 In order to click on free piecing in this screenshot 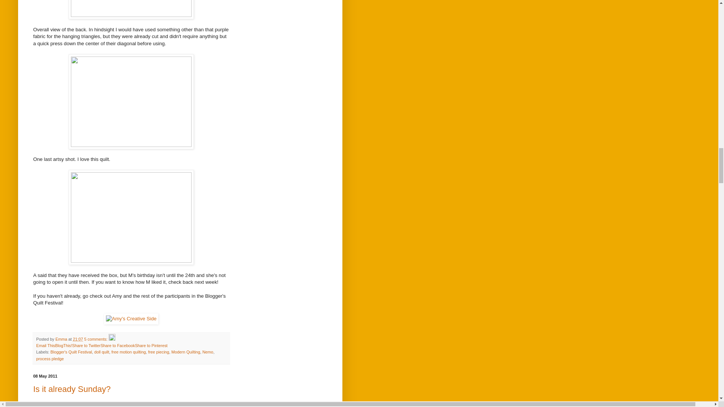, I will do `click(159, 352)`.